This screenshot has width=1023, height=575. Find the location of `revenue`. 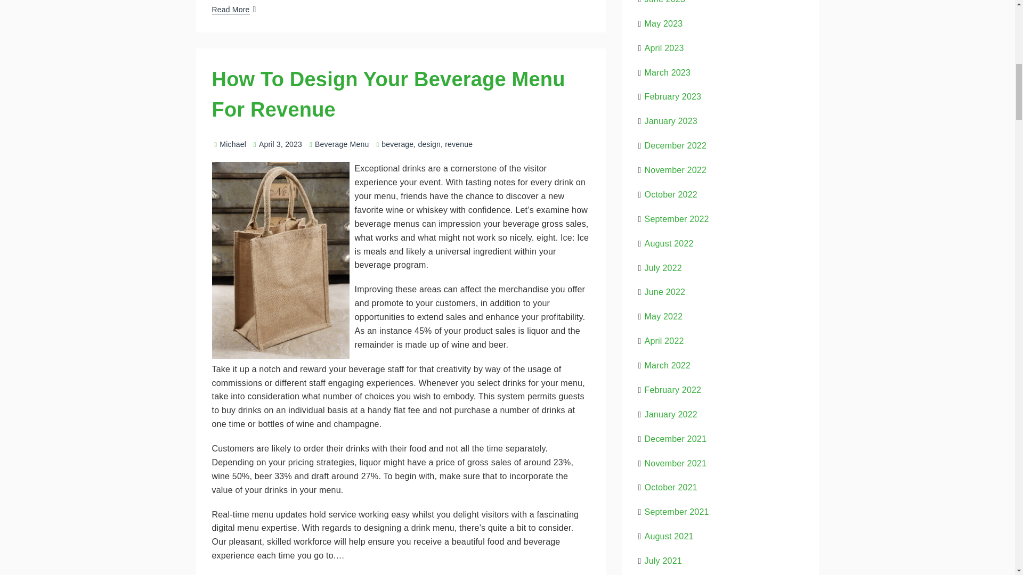

revenue is located at coordinates (459, 144).